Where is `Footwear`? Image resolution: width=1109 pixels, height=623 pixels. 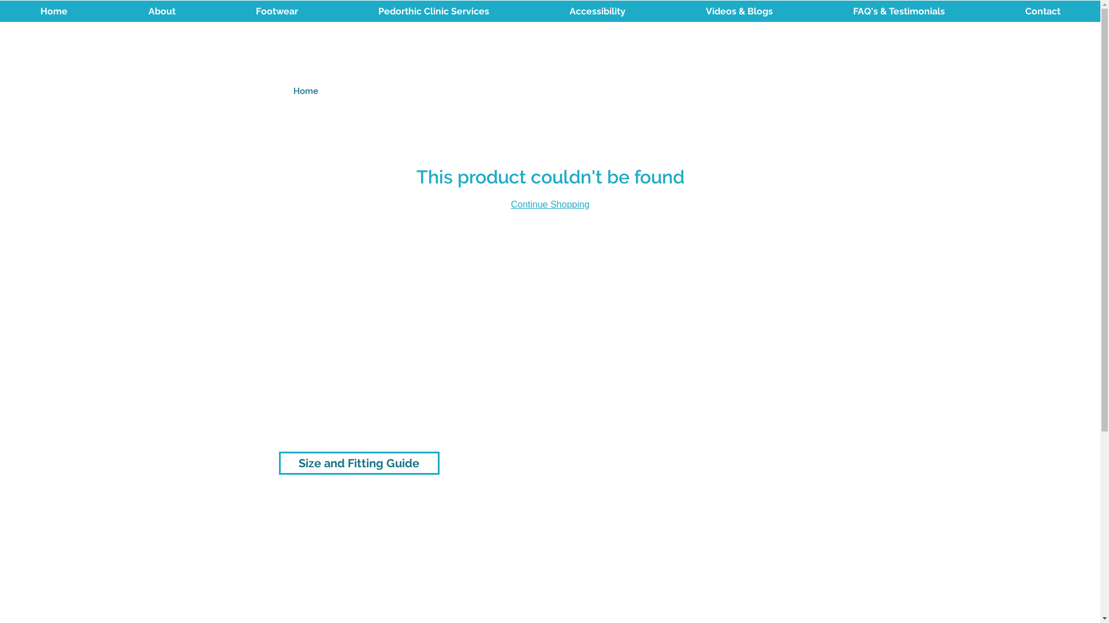
Footwear is located at coordinates (277, 12).